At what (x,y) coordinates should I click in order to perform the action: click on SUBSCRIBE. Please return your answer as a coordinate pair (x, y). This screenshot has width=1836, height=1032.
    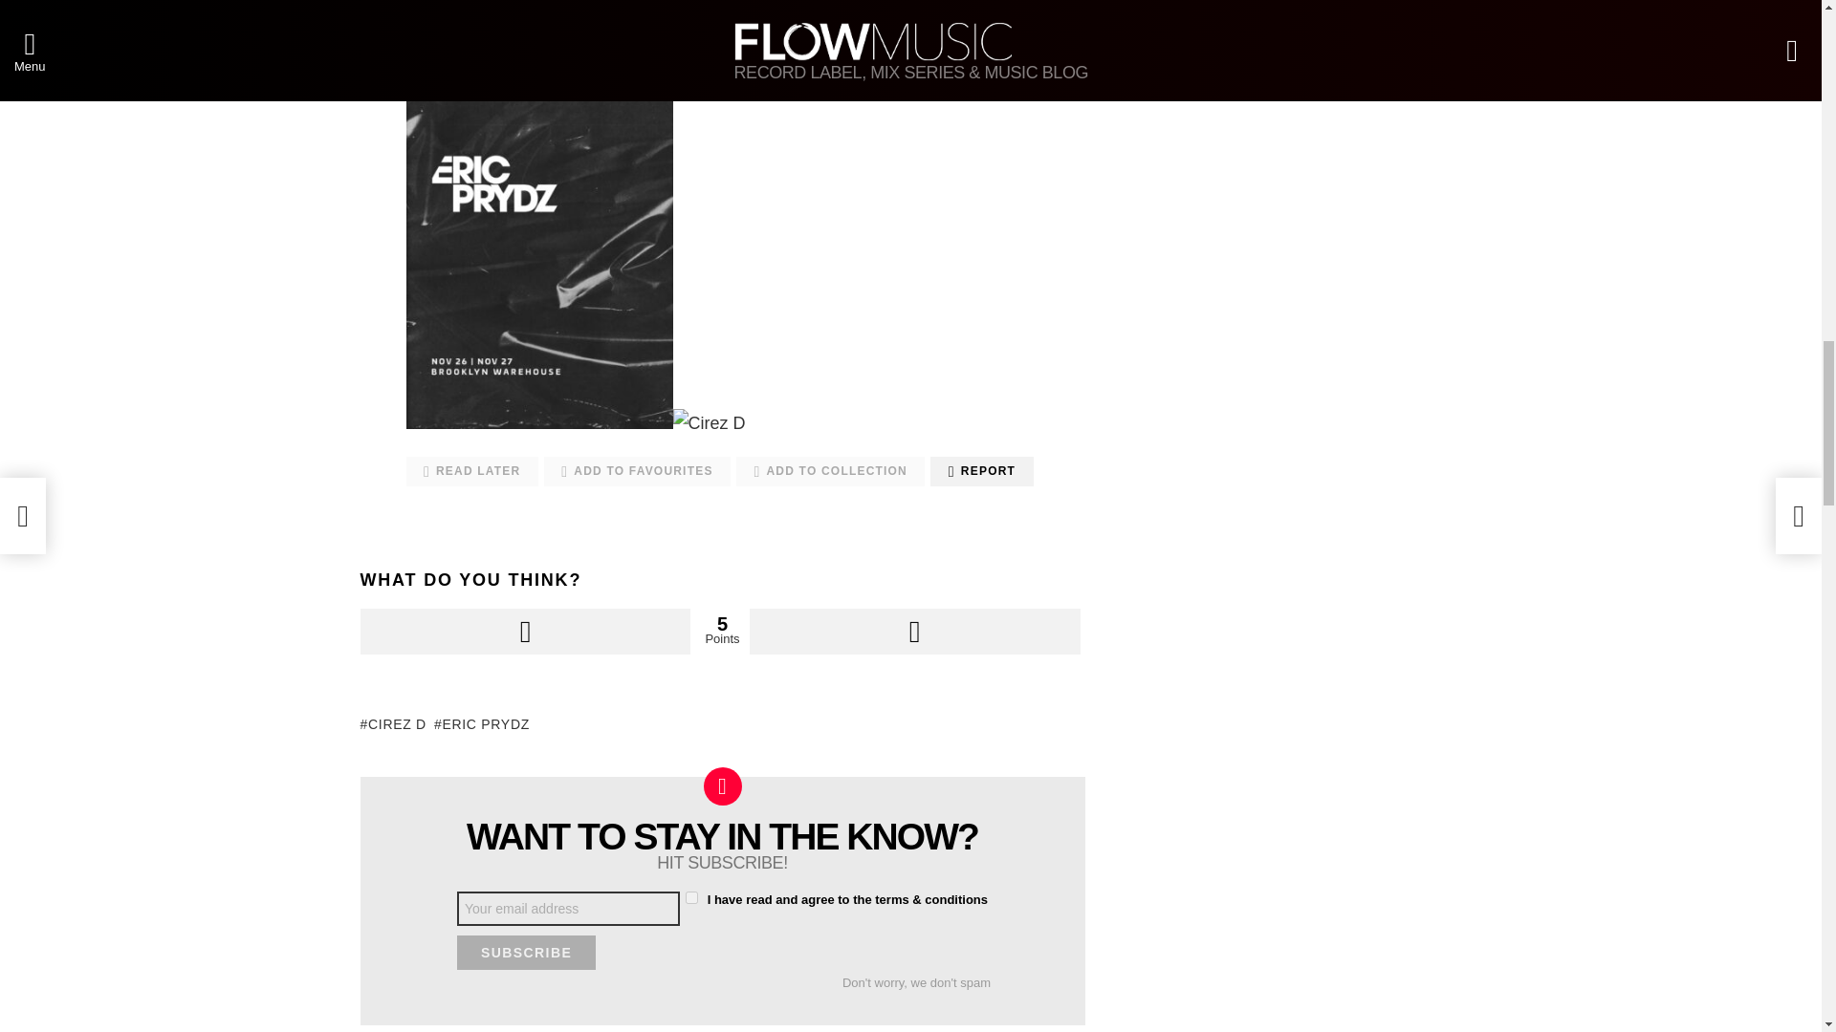
    Looking at the image, I should click on (526, 952).